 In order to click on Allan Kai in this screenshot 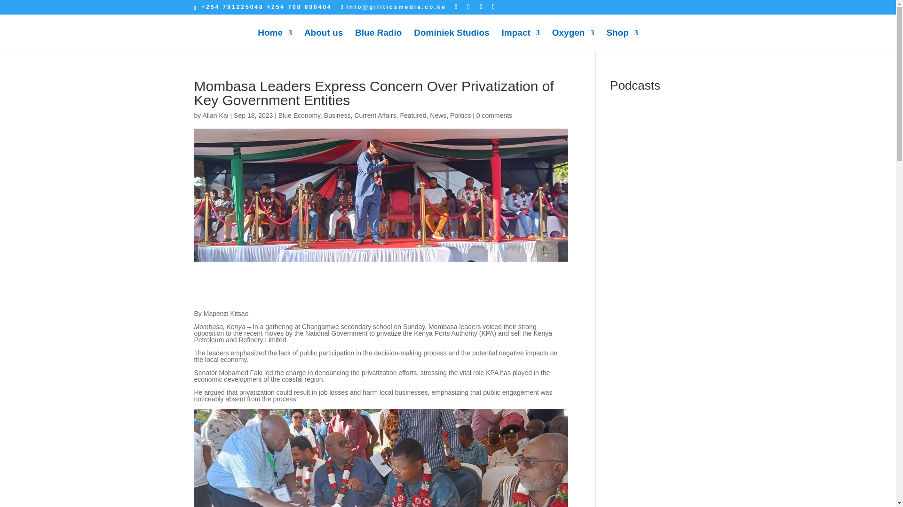, I will do `click(215, 115)`.